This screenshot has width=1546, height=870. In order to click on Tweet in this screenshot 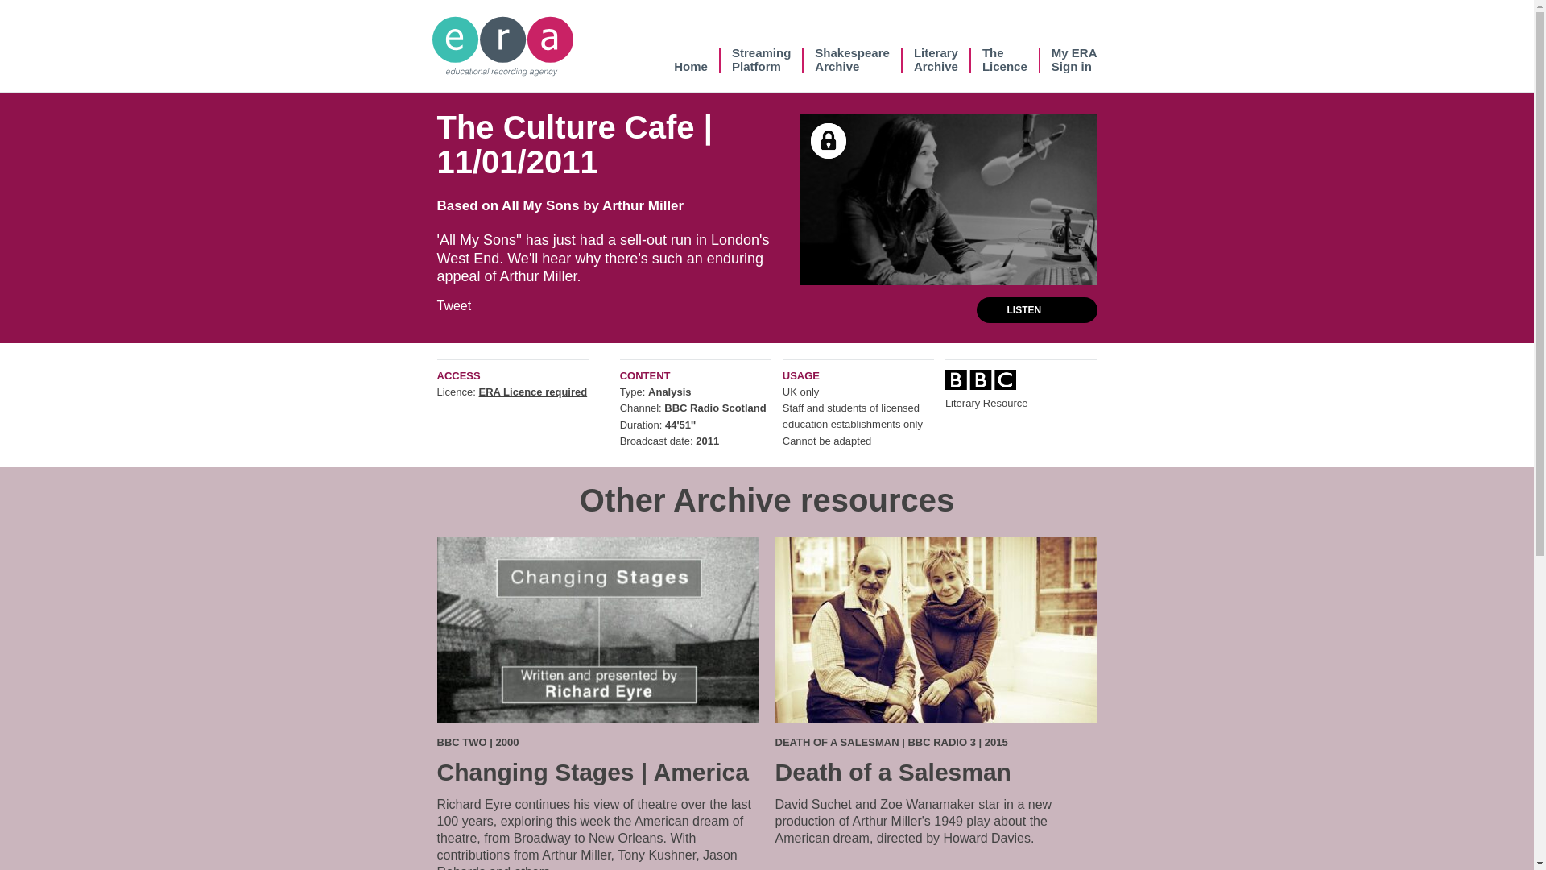, I will do `click(852, 60)`.